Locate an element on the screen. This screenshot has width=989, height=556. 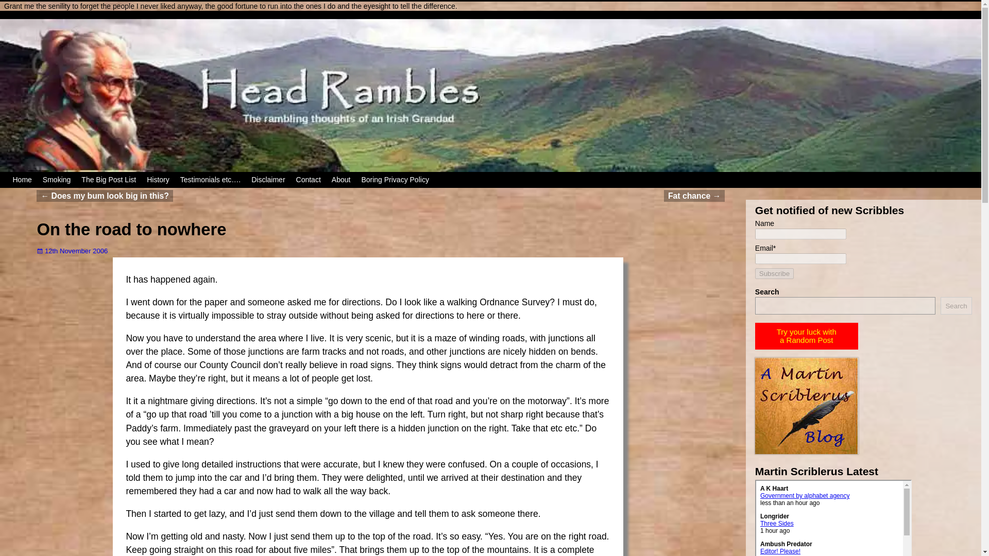
History is located at coordinates (158, 180).